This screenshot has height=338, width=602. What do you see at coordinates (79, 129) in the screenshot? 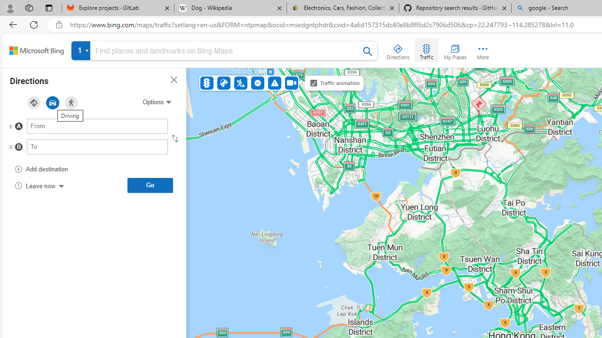
I see `A` at bounding box center [79, 129].